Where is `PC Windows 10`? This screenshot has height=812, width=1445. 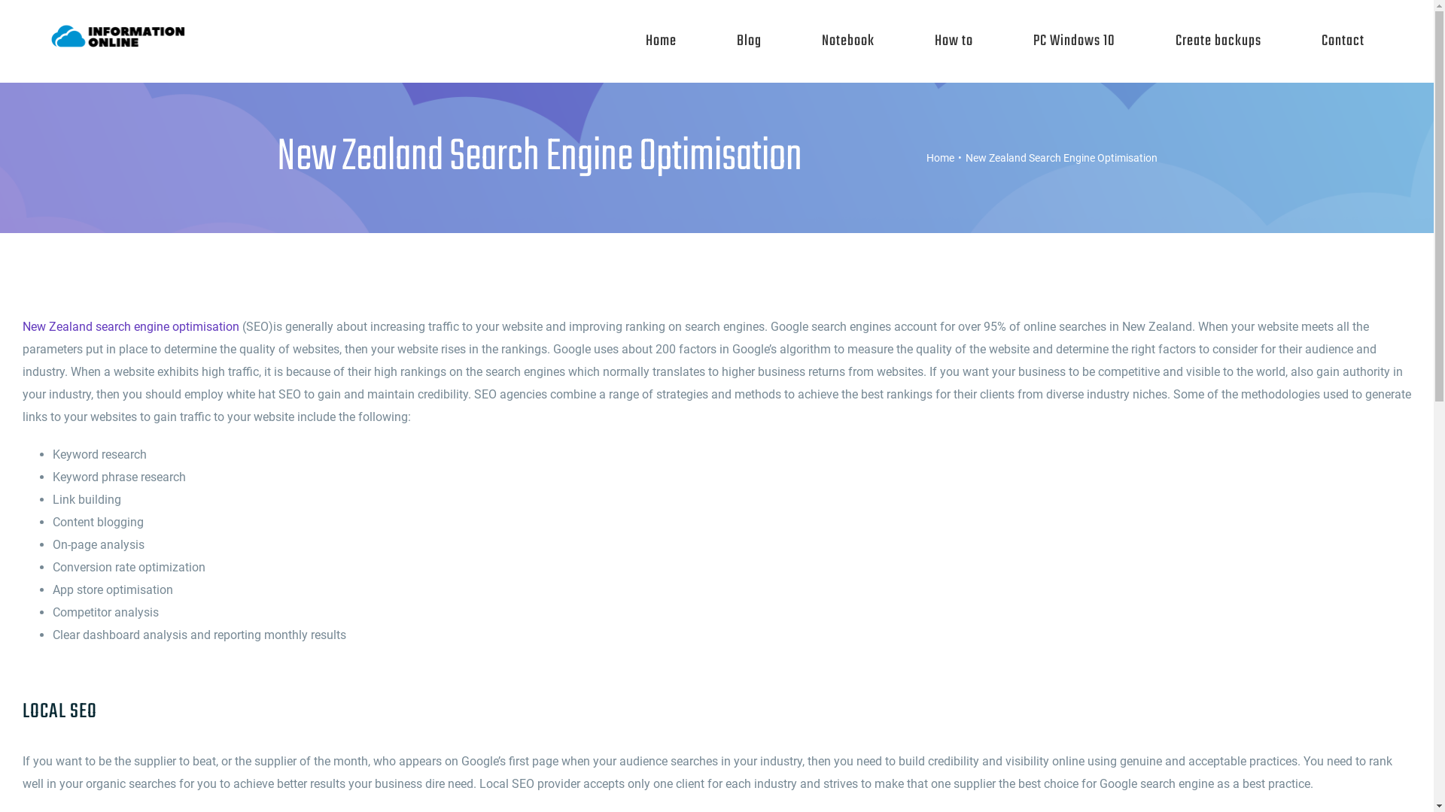
PC Windows 10 is located at coordinates (1075, 41).